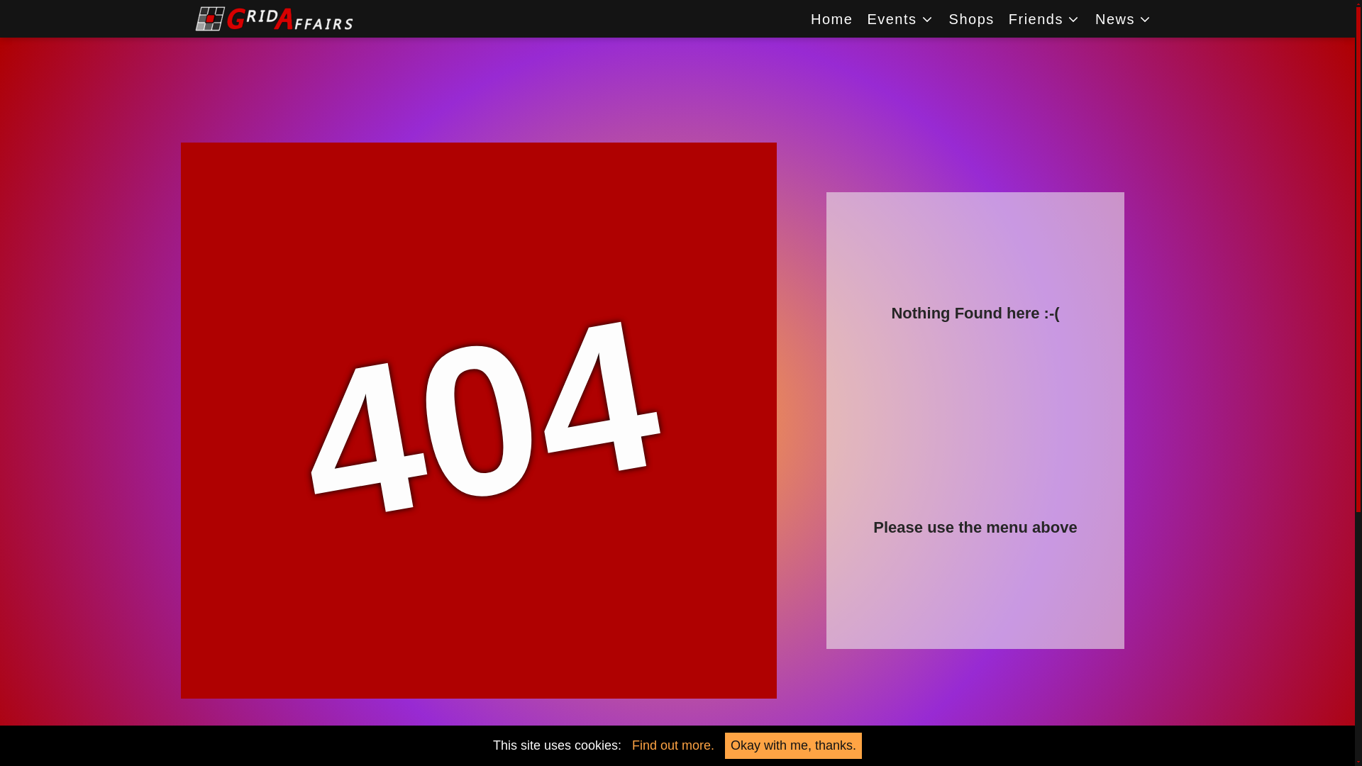  What do you see at coordinates (793, 745) in the screenshot?
I see `Okay with me, thanks.` at bounding box center [793, 745].